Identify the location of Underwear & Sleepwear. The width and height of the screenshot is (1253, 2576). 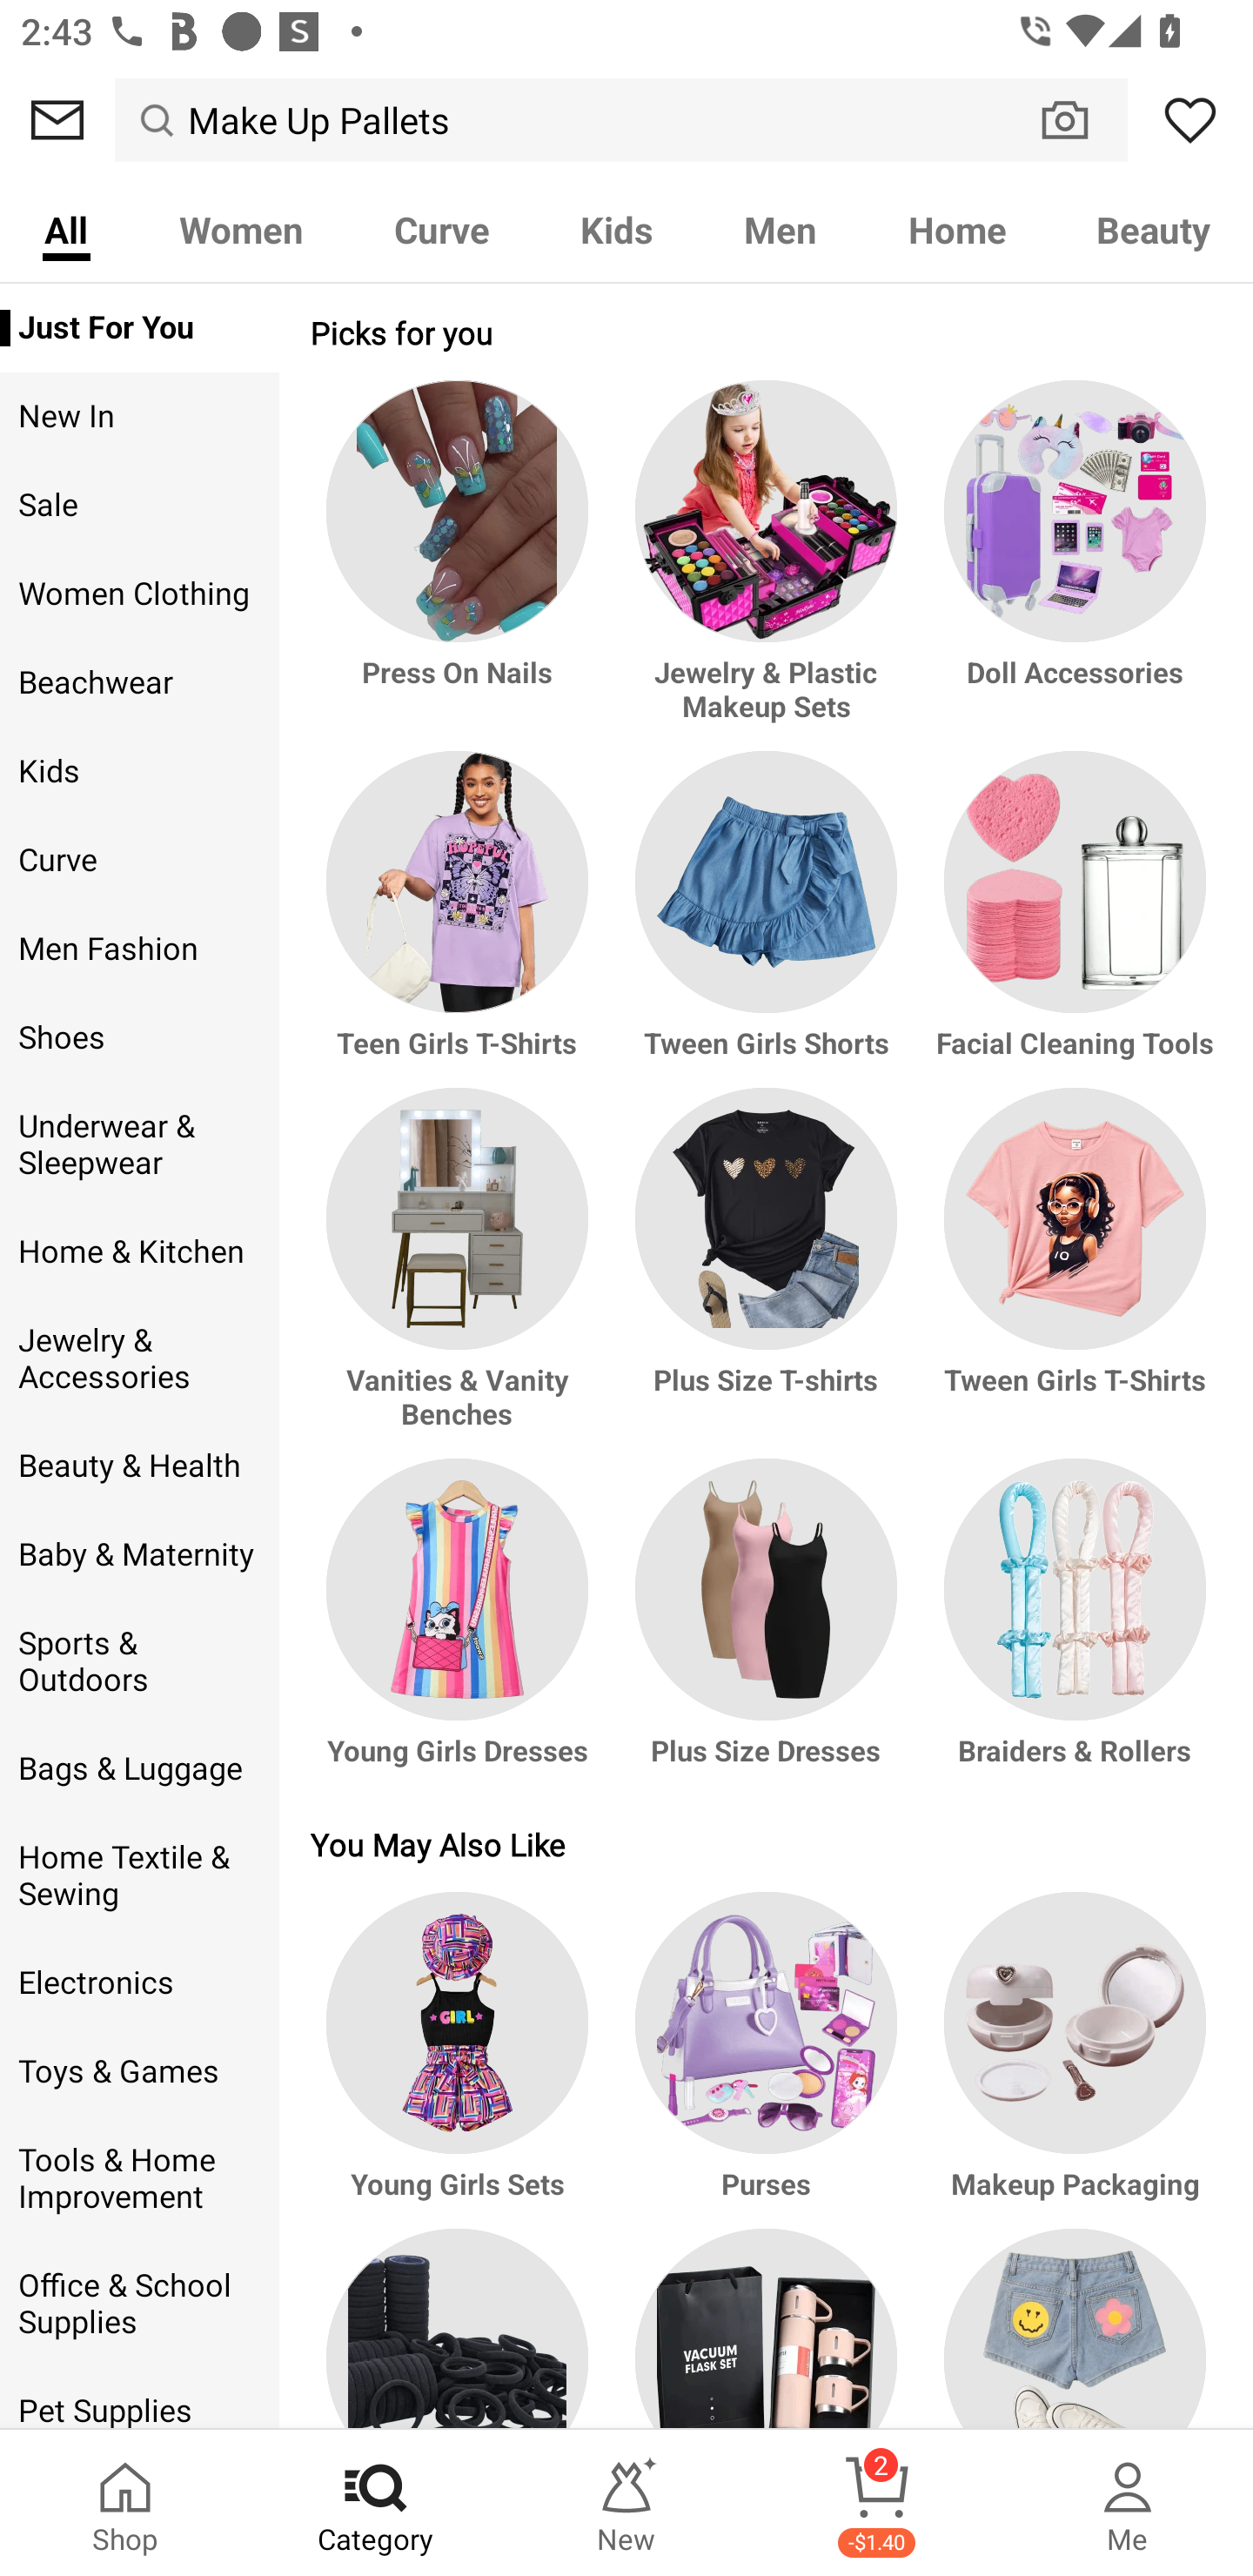
(139, 1145).